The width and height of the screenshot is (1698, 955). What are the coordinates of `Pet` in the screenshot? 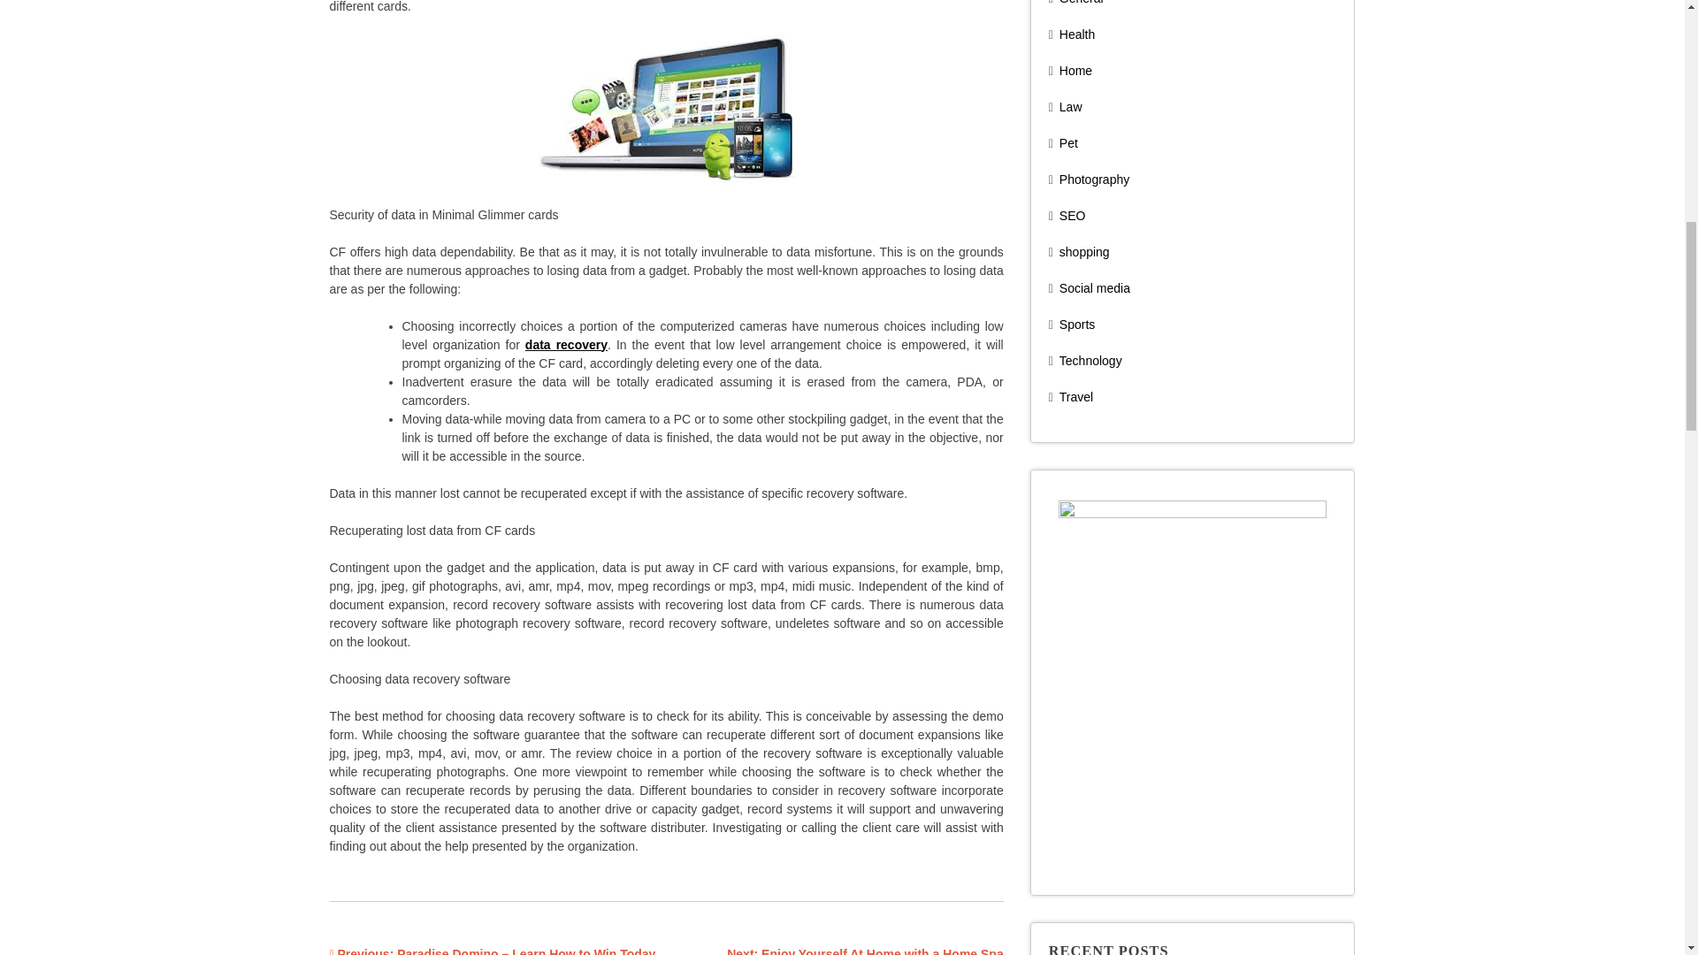 It's located at (1068, 143).